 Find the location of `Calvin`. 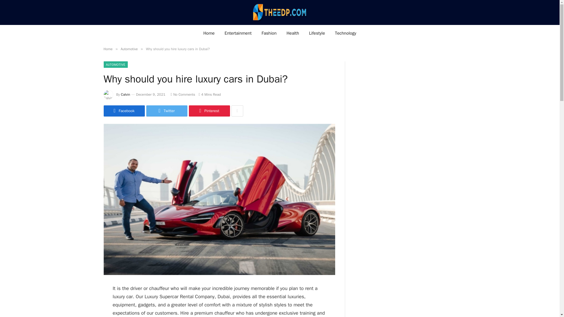

Calvin is located at coordinates (126, 95).